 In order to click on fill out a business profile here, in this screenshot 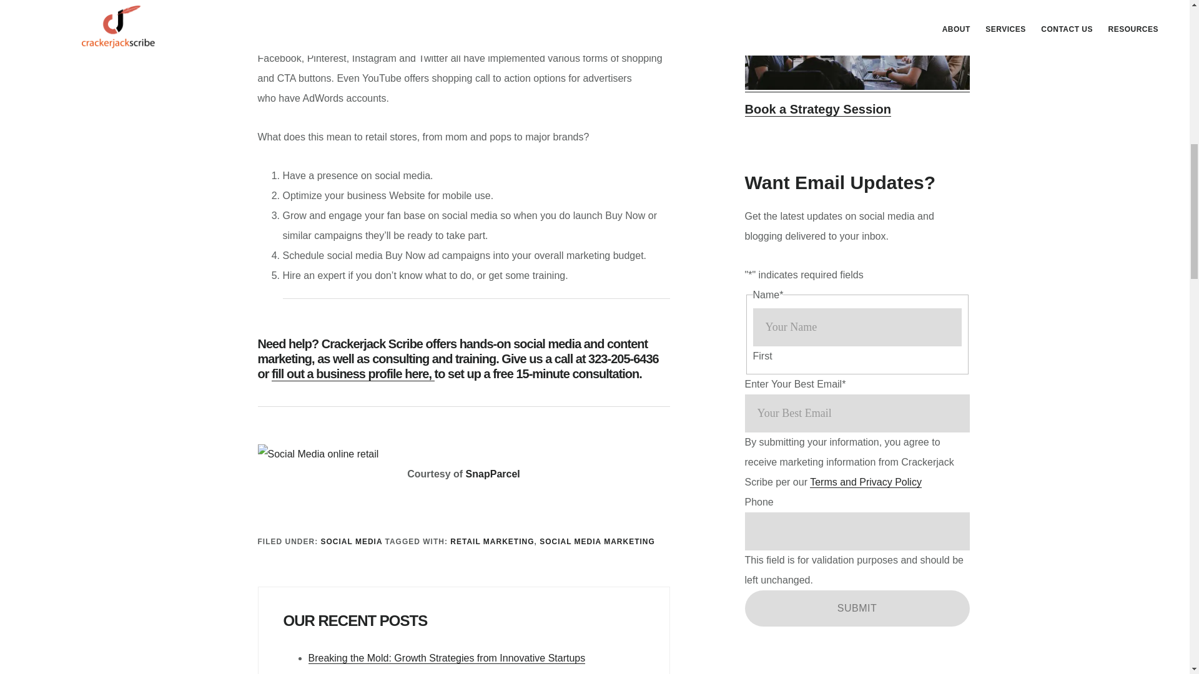, I will do `click(353, 374)`.